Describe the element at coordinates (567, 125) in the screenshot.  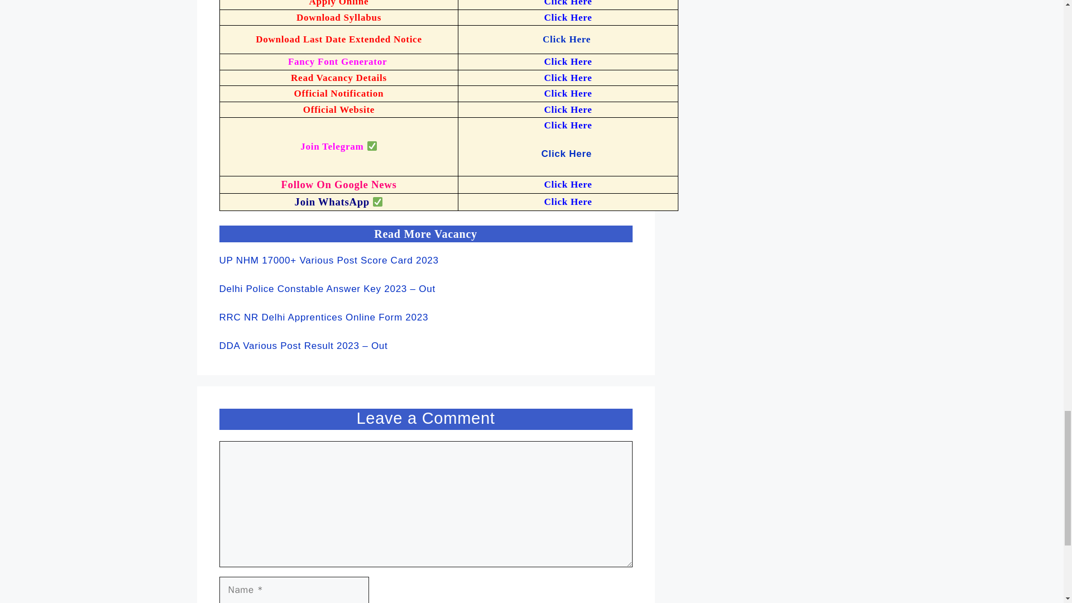
I see `Click Here` at that location.